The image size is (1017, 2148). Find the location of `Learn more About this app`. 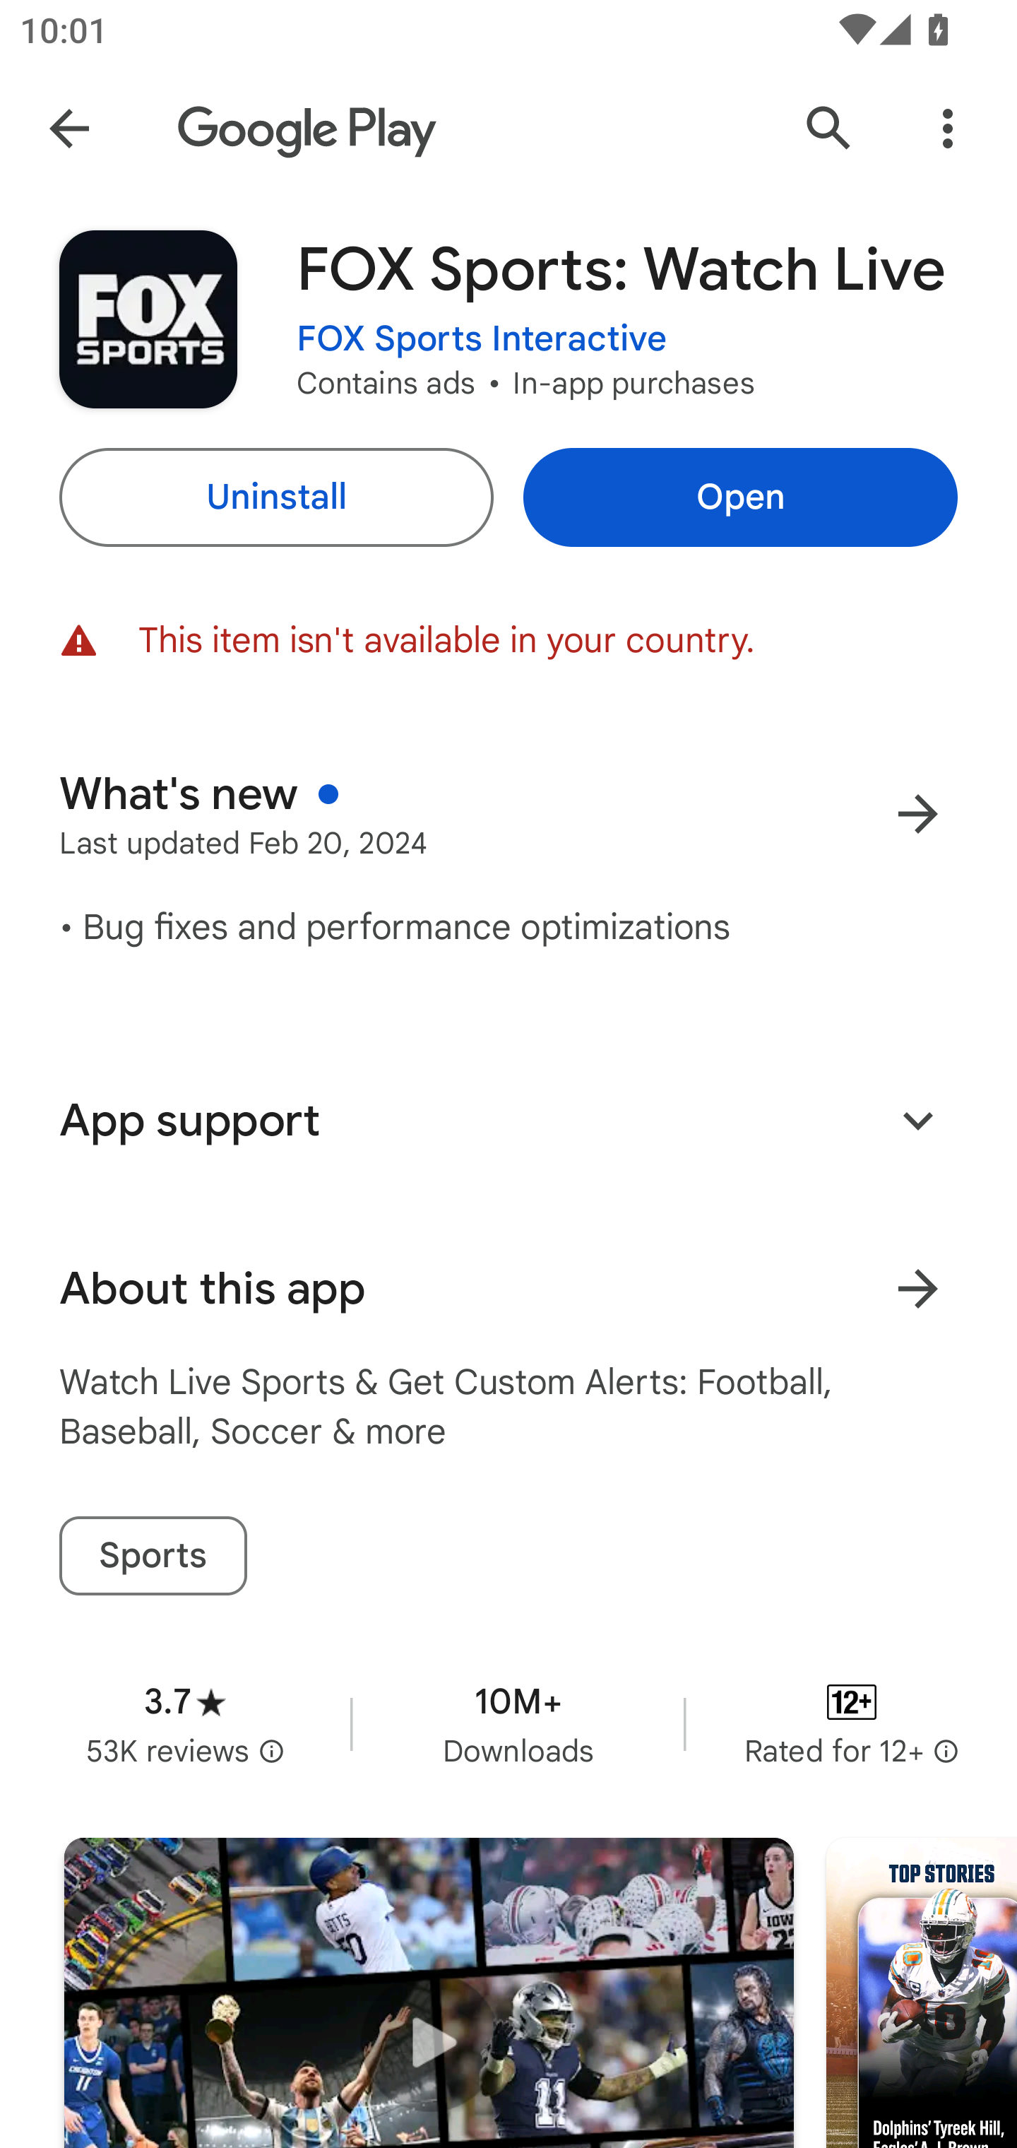

Learn more About this app is located at coordinates (917, 1289).